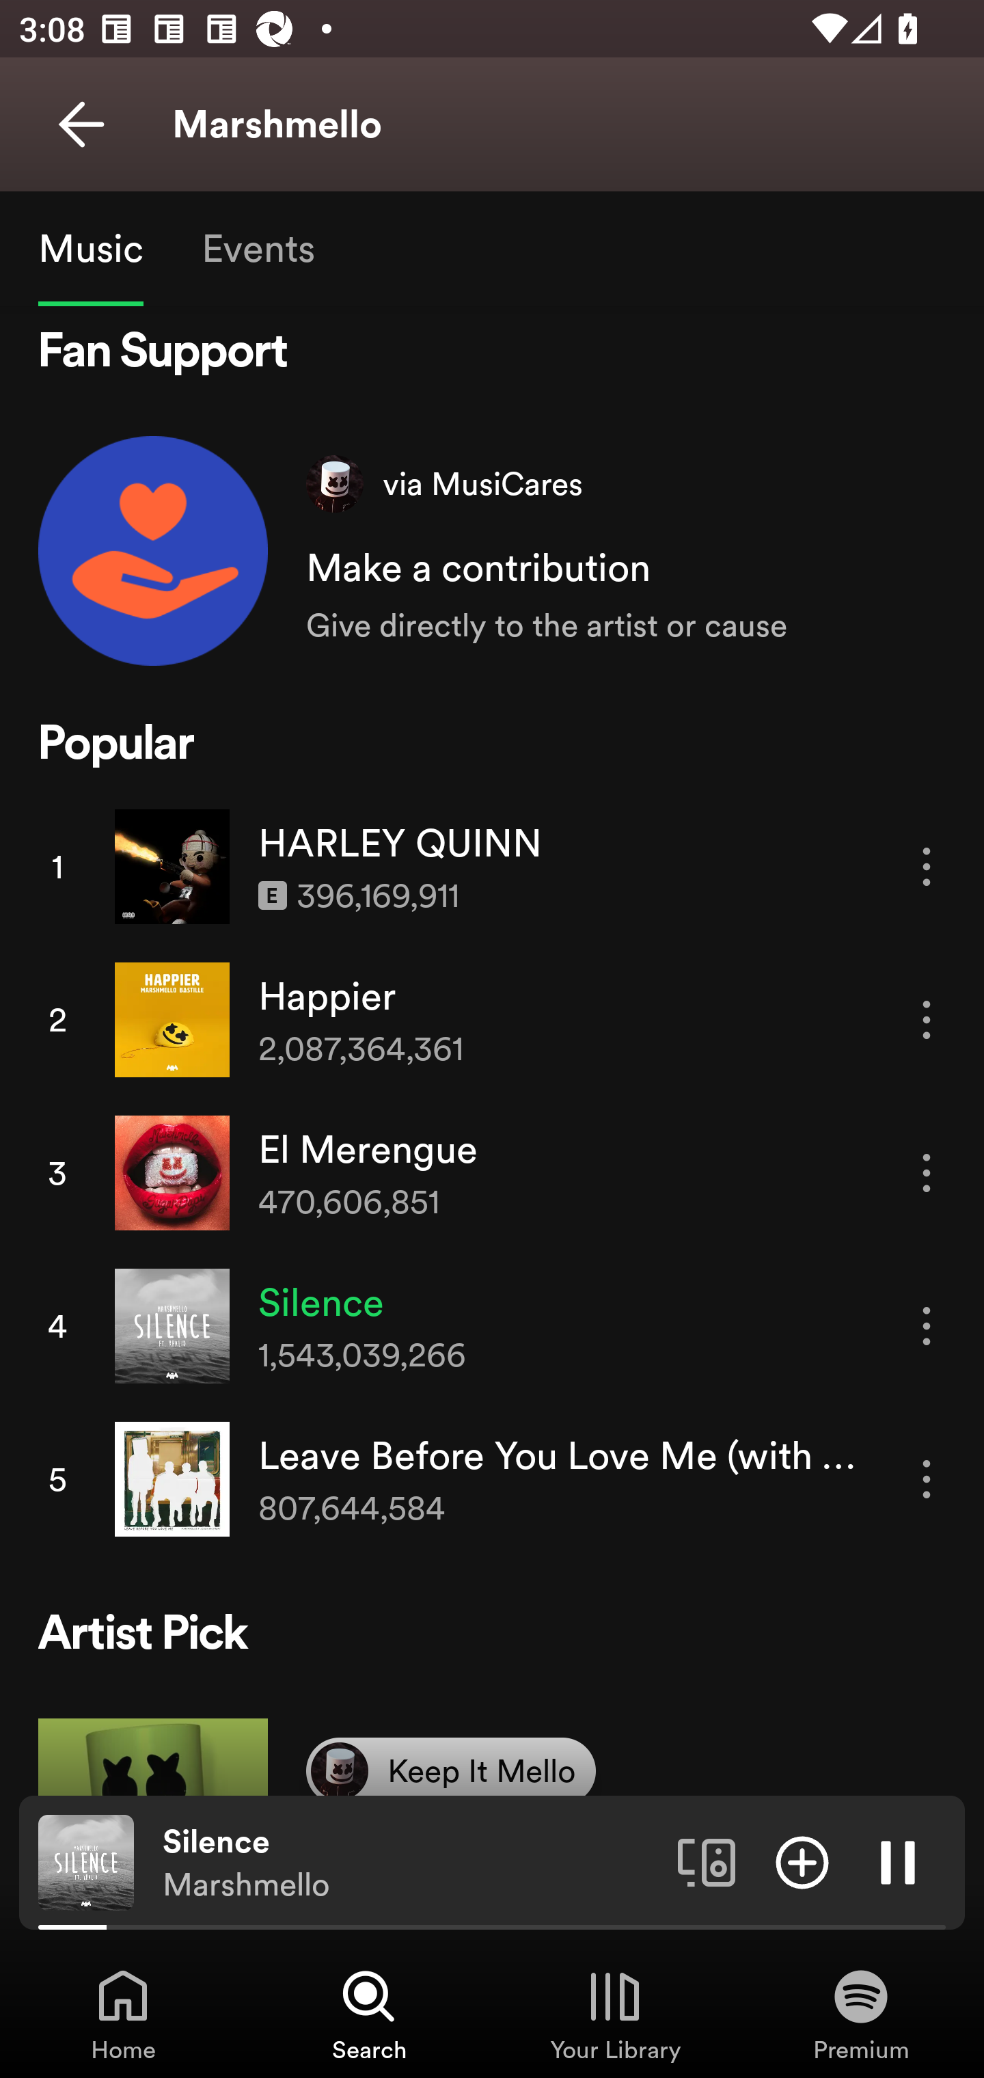 The height and width of the screenshot is (2078, 984). I want to click on Pause, so click(898, 1861).